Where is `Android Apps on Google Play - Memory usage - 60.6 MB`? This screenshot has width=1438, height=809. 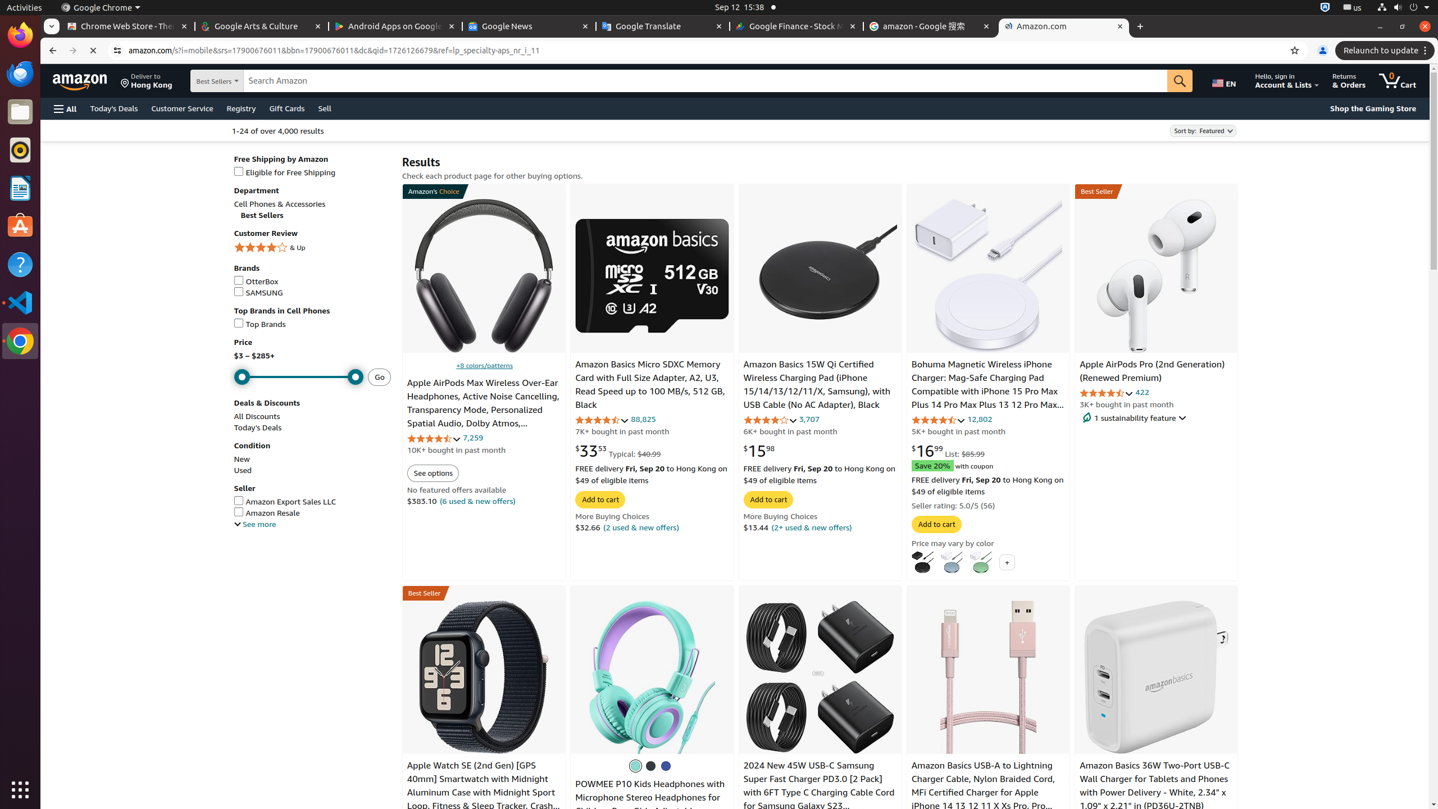 Android Apps on Google Play - Memory usage - 60.6 MB is located at coordinates (395, 27).